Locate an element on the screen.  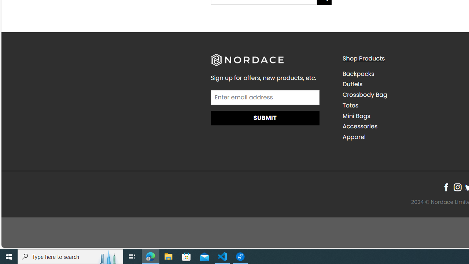
AutomationID: input_4_1 is located at coordinates (265, 97).